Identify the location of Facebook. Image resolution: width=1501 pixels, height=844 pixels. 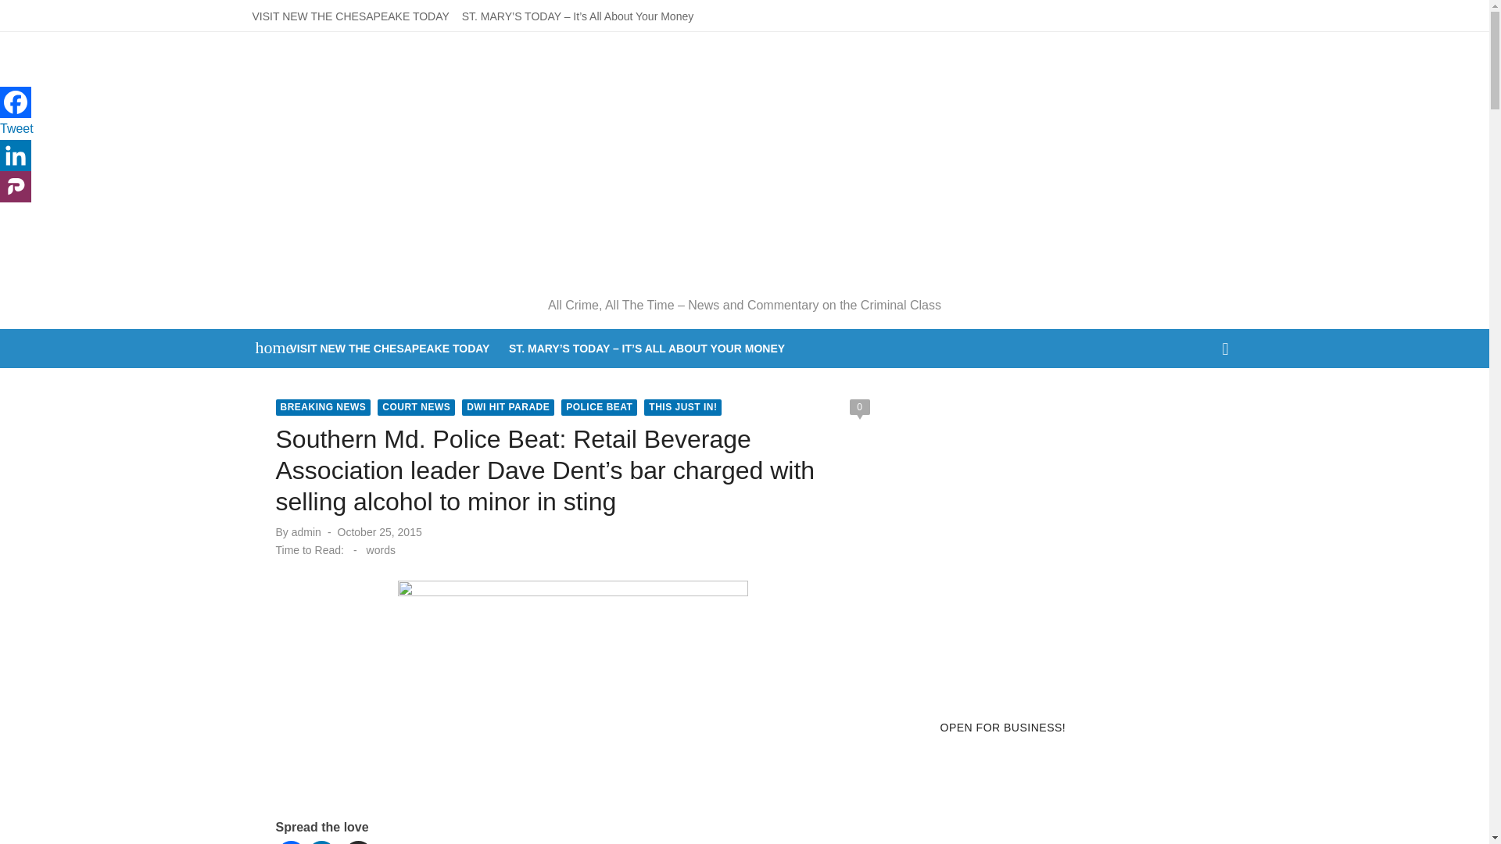
(290, 842).